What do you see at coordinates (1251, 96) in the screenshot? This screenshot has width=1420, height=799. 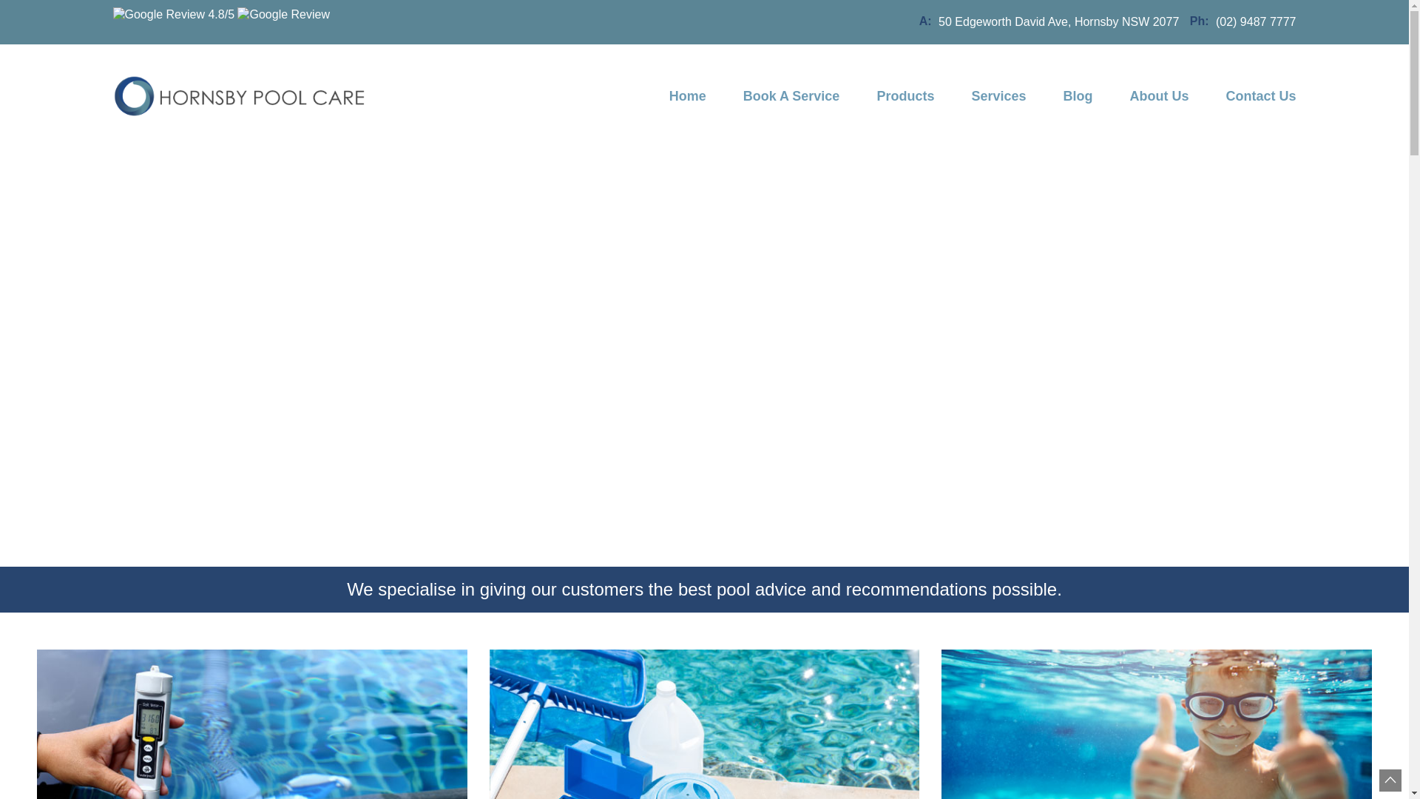 I see `Contact Us` at bounding box center [1251, 96].